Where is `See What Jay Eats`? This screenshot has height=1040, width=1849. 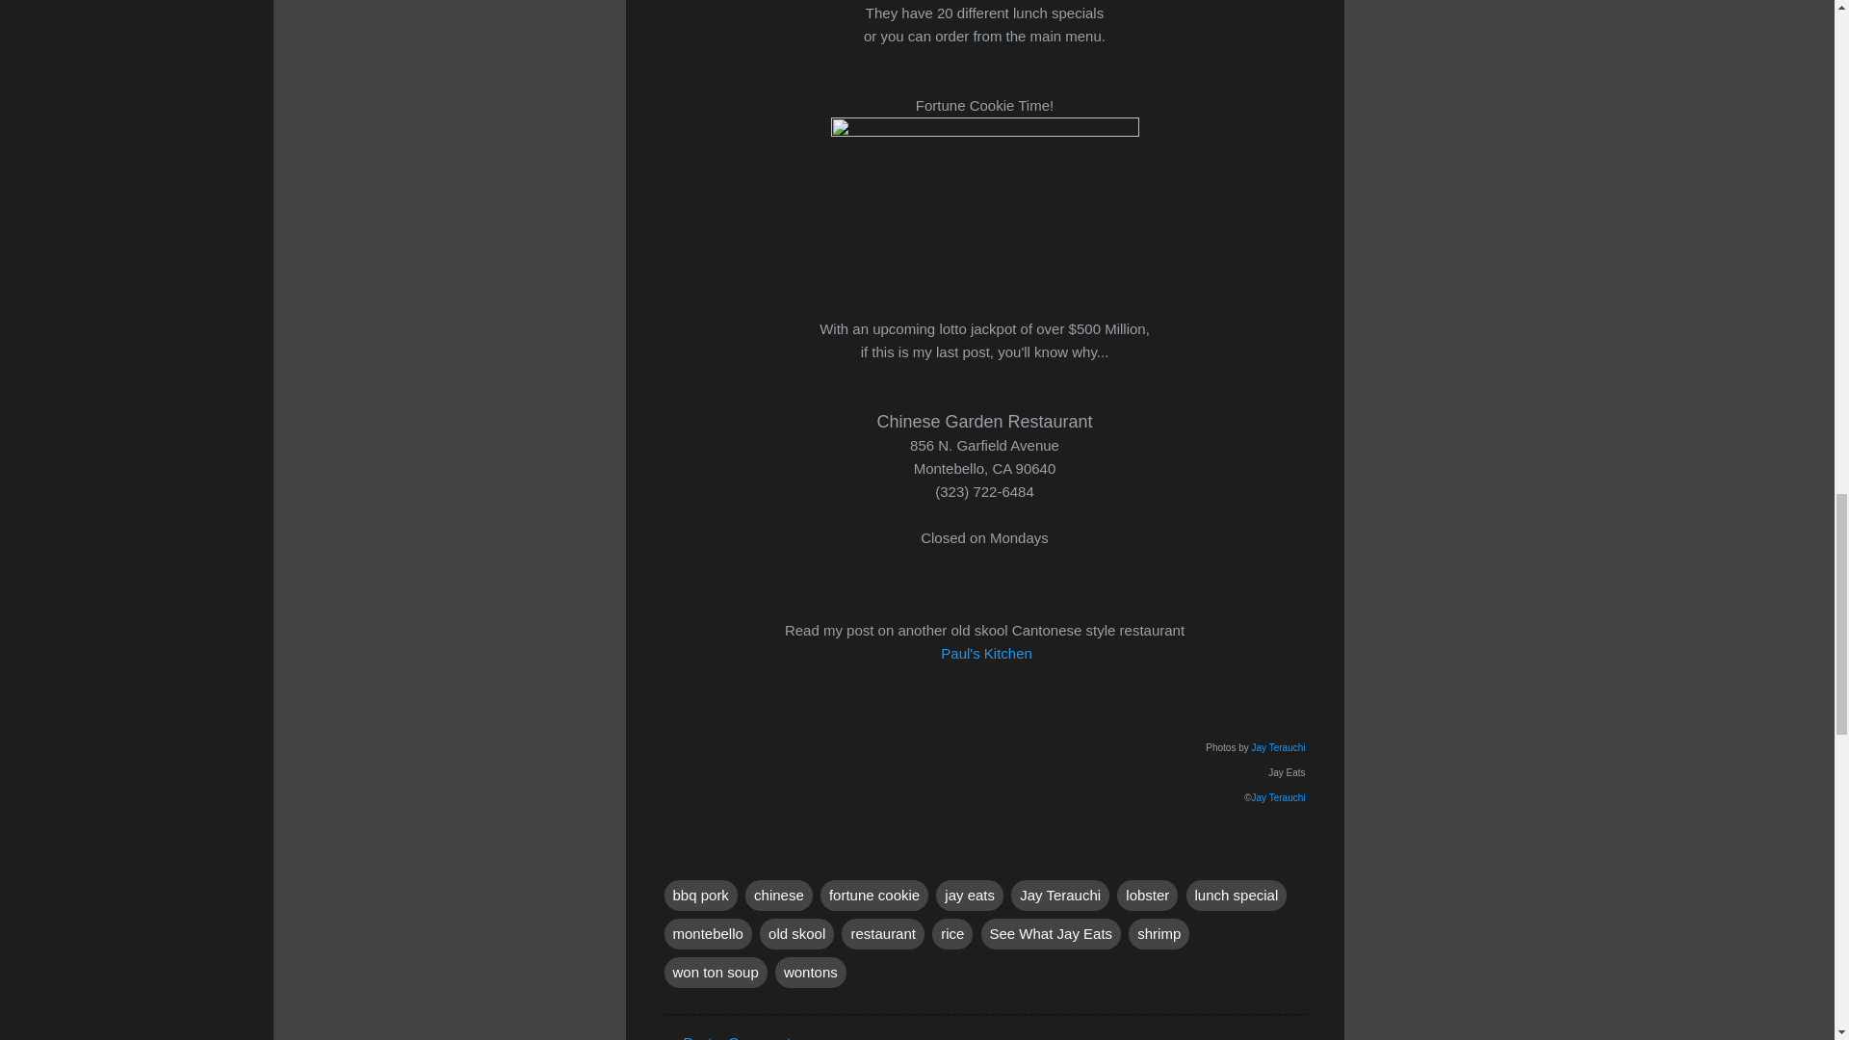
See What Jay Eats is located at coordinates (1050, 934).